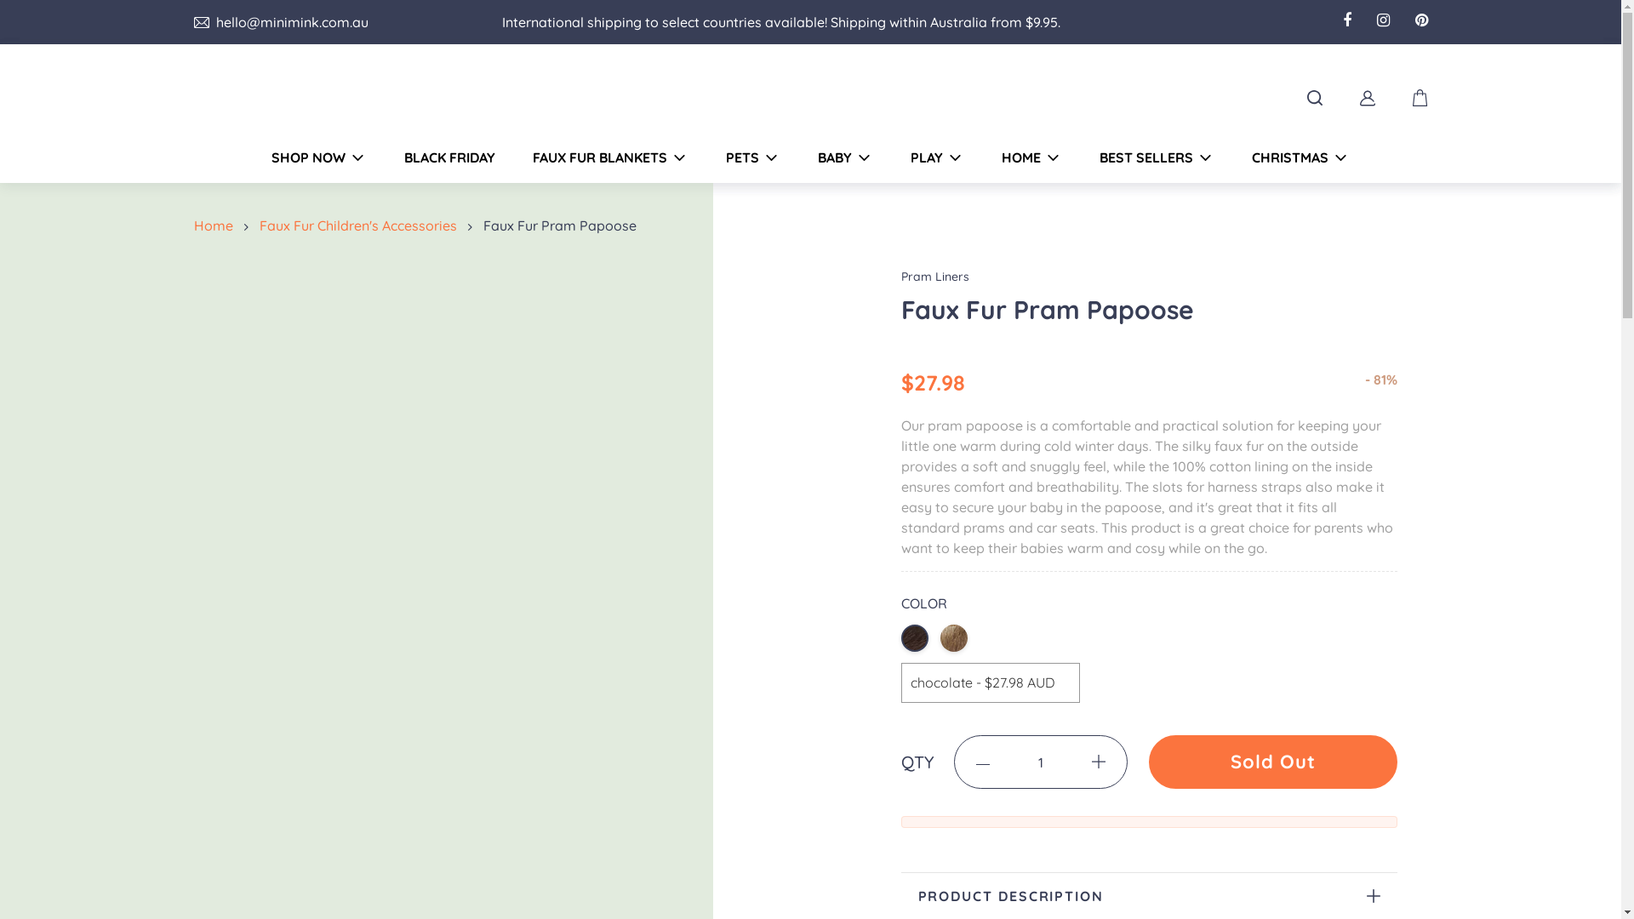 The height and width of the screenshot is (919, 1634). Describe the element at coordinates (1031, 157) in the screenshot. I see `HOME` at that location.